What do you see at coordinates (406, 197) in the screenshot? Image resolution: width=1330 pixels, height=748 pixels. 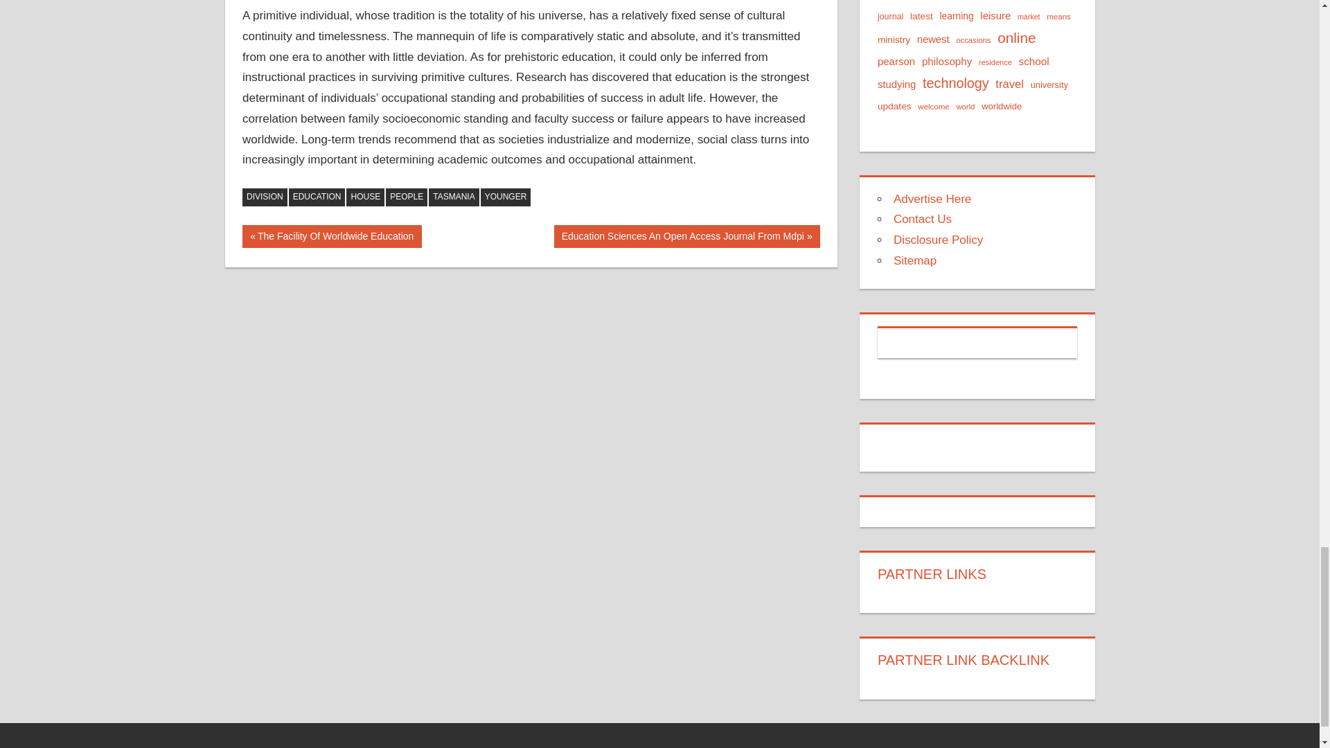 I see `EDUCATION` at bounding box center [406, 197].